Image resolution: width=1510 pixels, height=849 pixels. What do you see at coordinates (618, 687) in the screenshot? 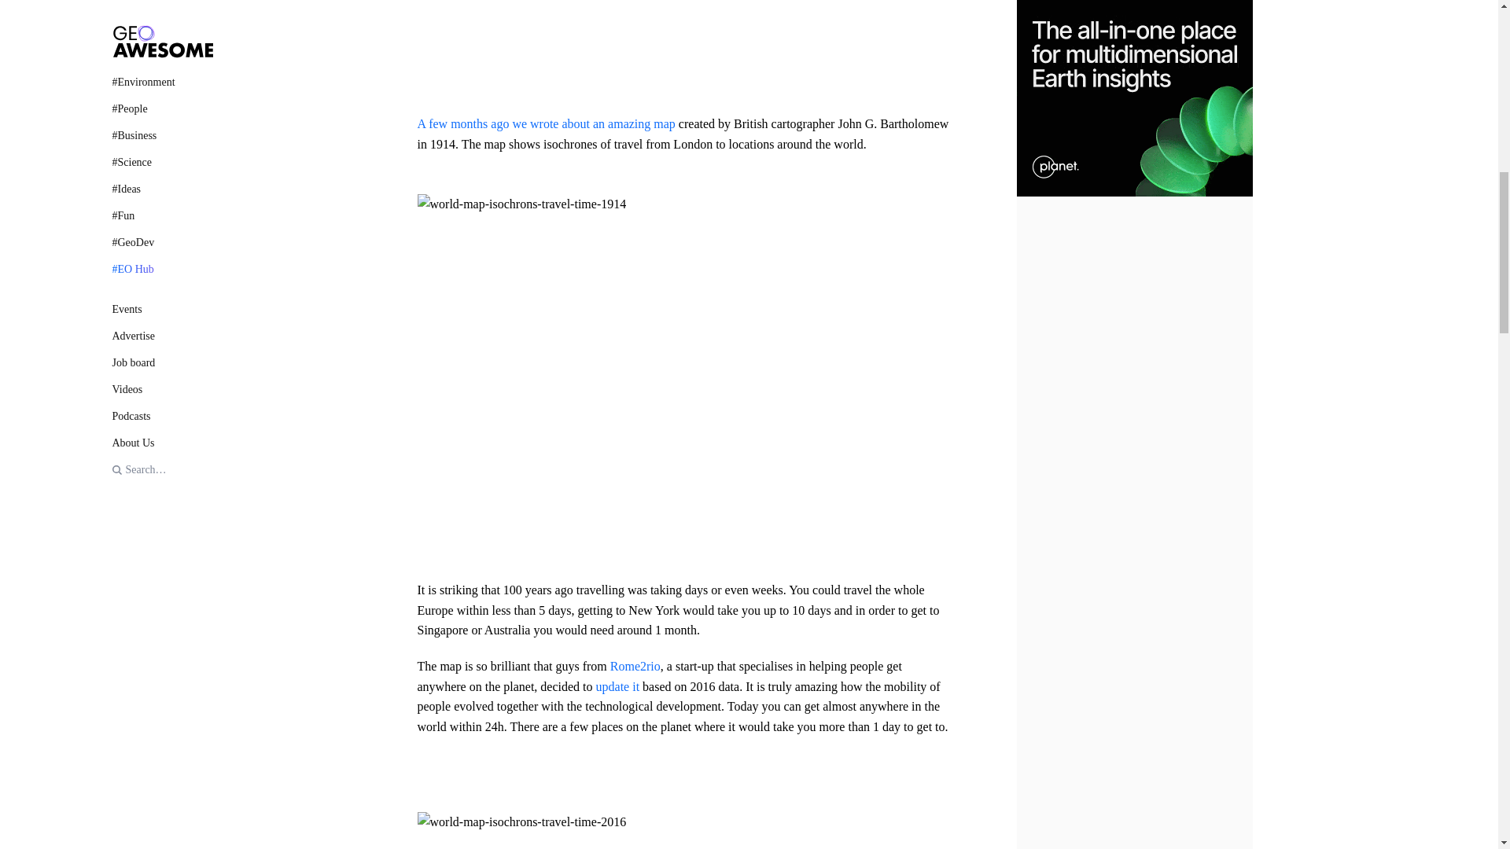
I see `update it` at bounding box center [618, 687].